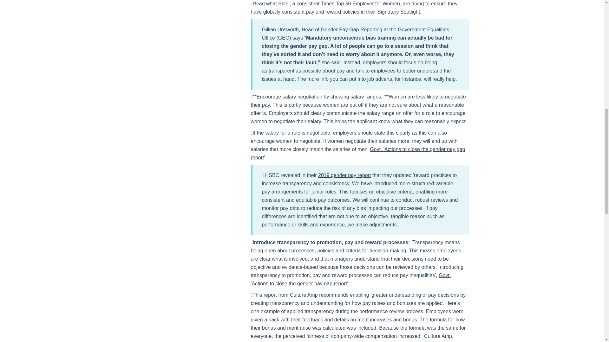 The image size is (609, 342). Describe the element at coordinates (350, 279) in the screenshot. I see `Govt. 'Actions to close the gender pay gap report` at that location.